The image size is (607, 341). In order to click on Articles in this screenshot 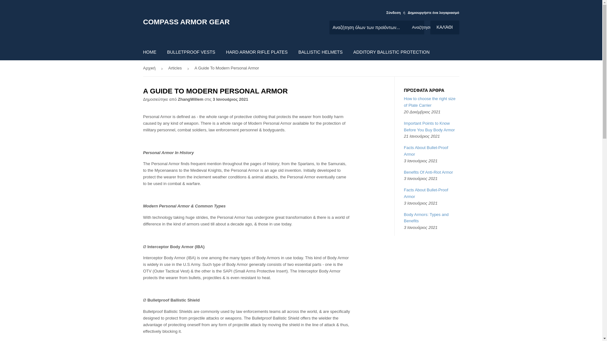, I will do `click(176, 68)`.